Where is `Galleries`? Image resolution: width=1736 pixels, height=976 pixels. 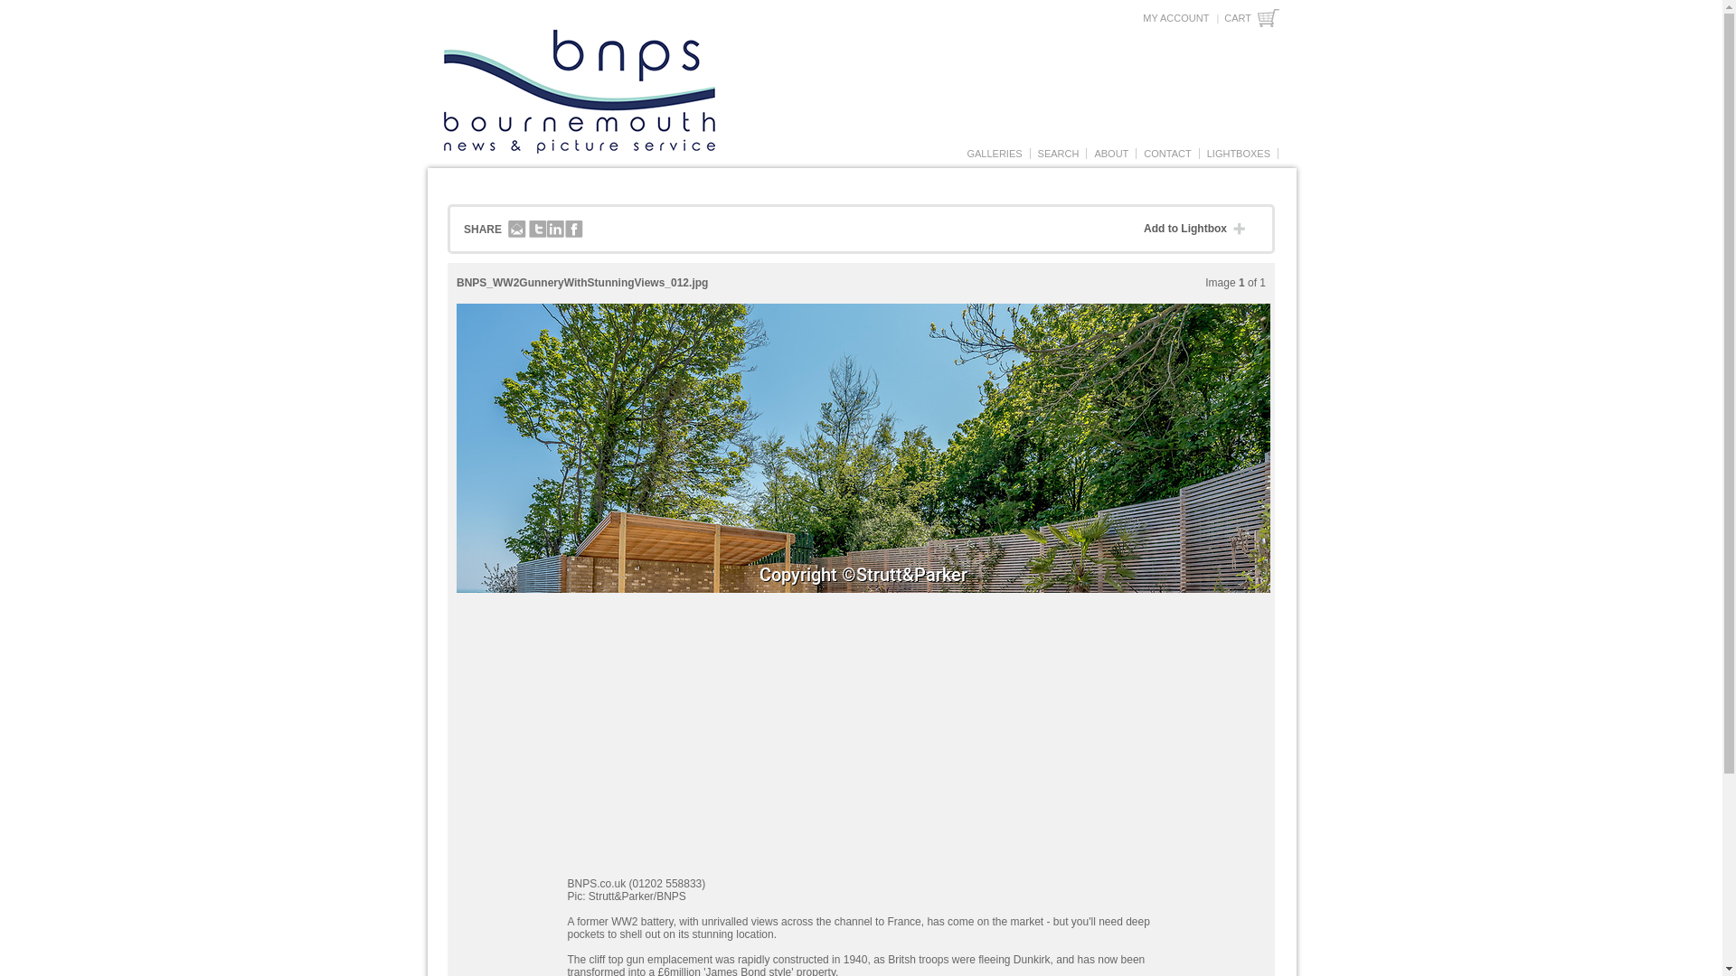
Galleries is located at coordinates (993, 154).